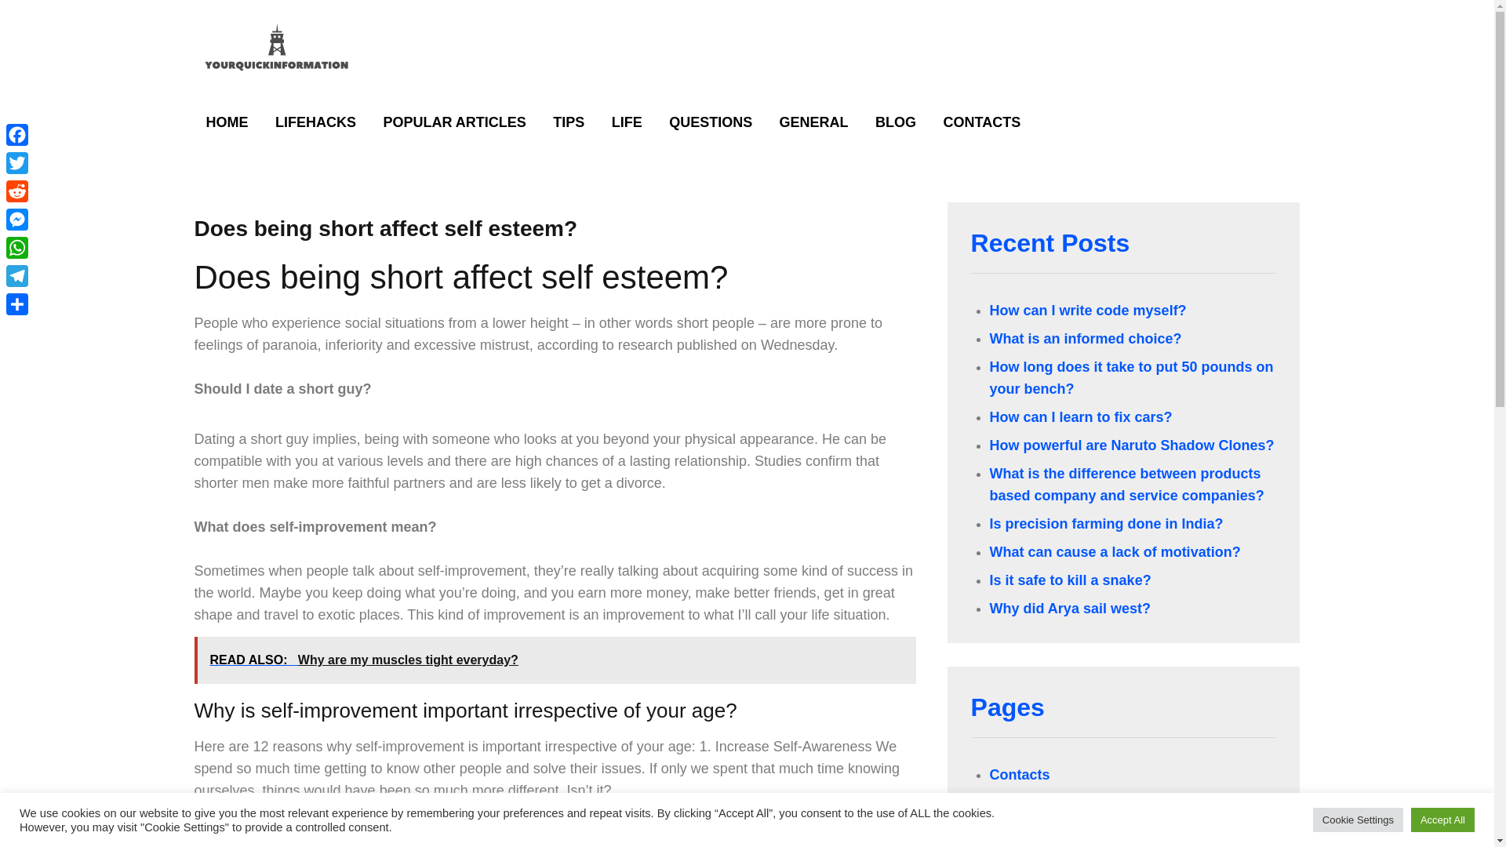 This screenshot has width=1506, height=847. What do you see at coordinates (1020, 775) in the screenshot?
I see `Contacts` at bounding box center [1020, 775].